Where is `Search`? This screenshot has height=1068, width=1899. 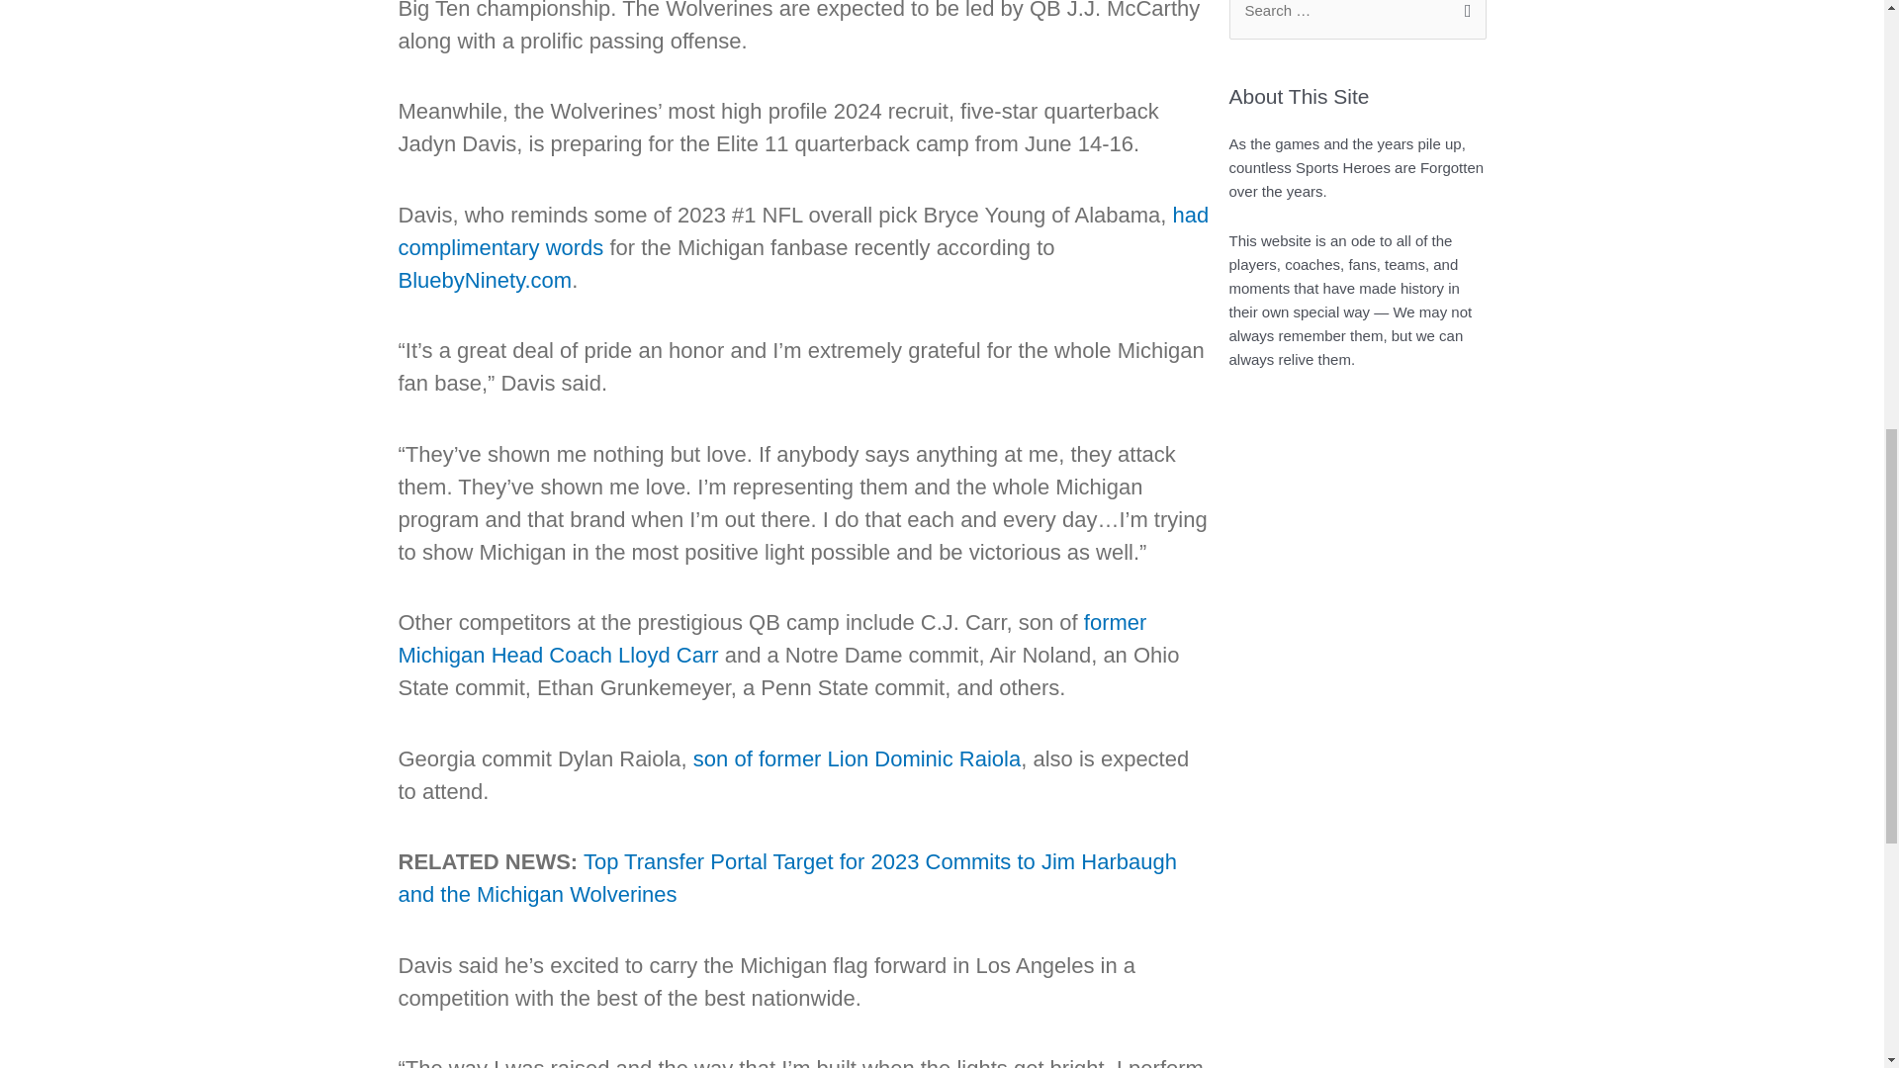
Search is located at coordinates (1464, 18).